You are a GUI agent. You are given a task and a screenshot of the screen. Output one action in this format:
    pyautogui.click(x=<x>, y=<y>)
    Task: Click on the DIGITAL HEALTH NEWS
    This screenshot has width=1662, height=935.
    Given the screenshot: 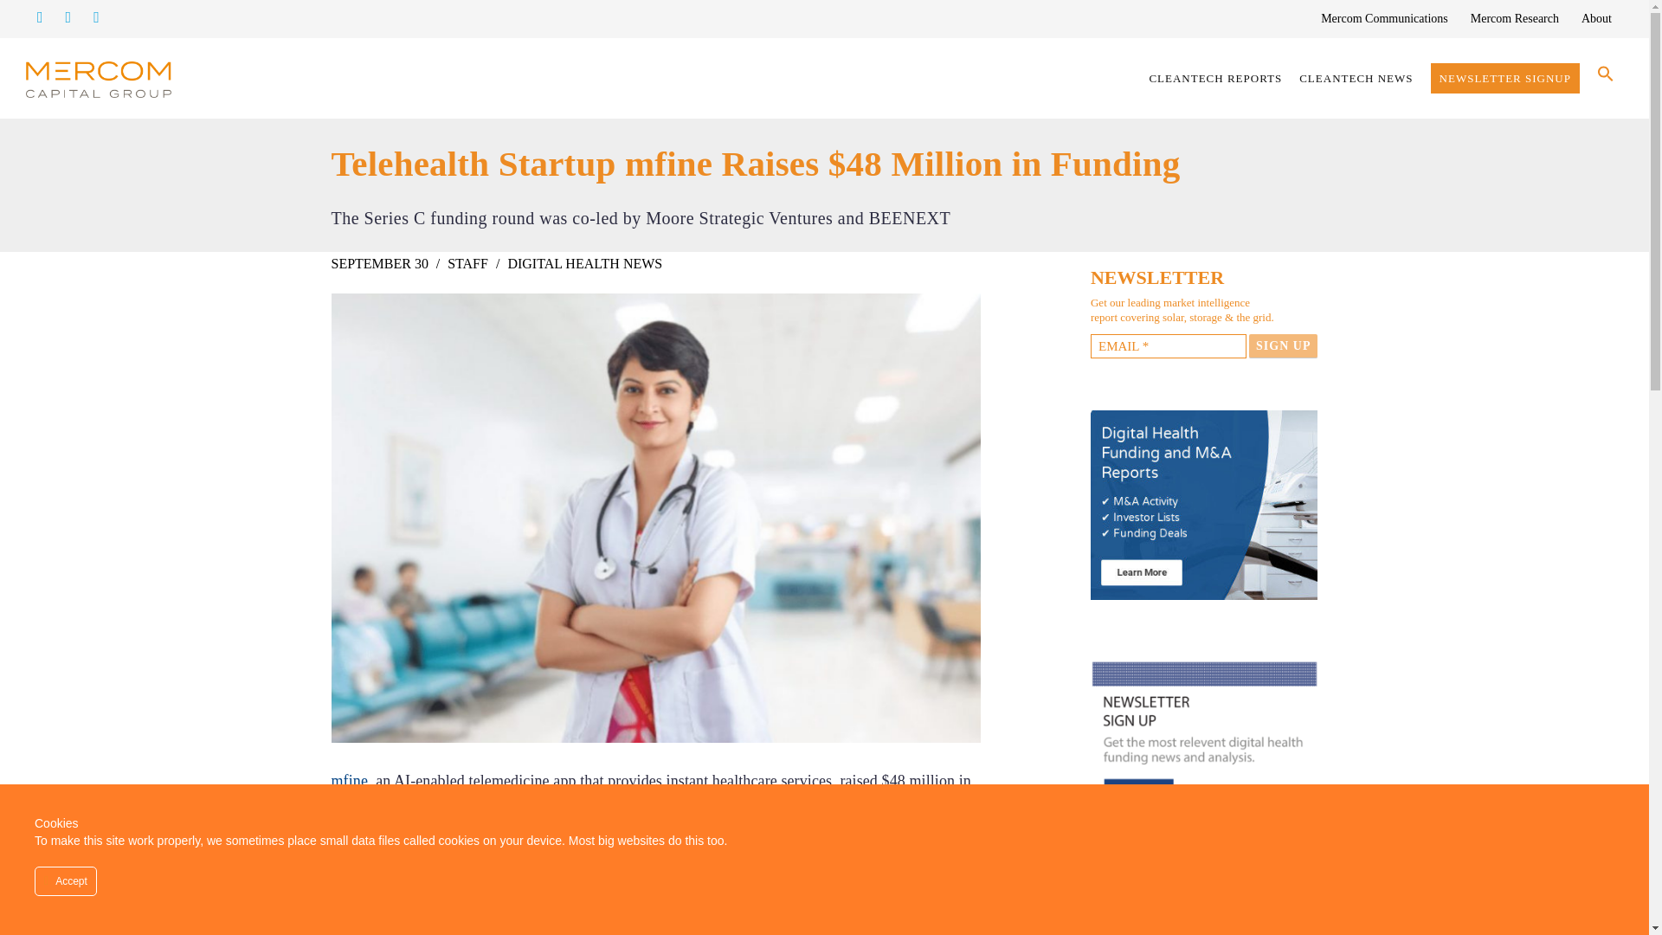 What is the action you would take?
    pyautogui.click(x=583, y=263)
    